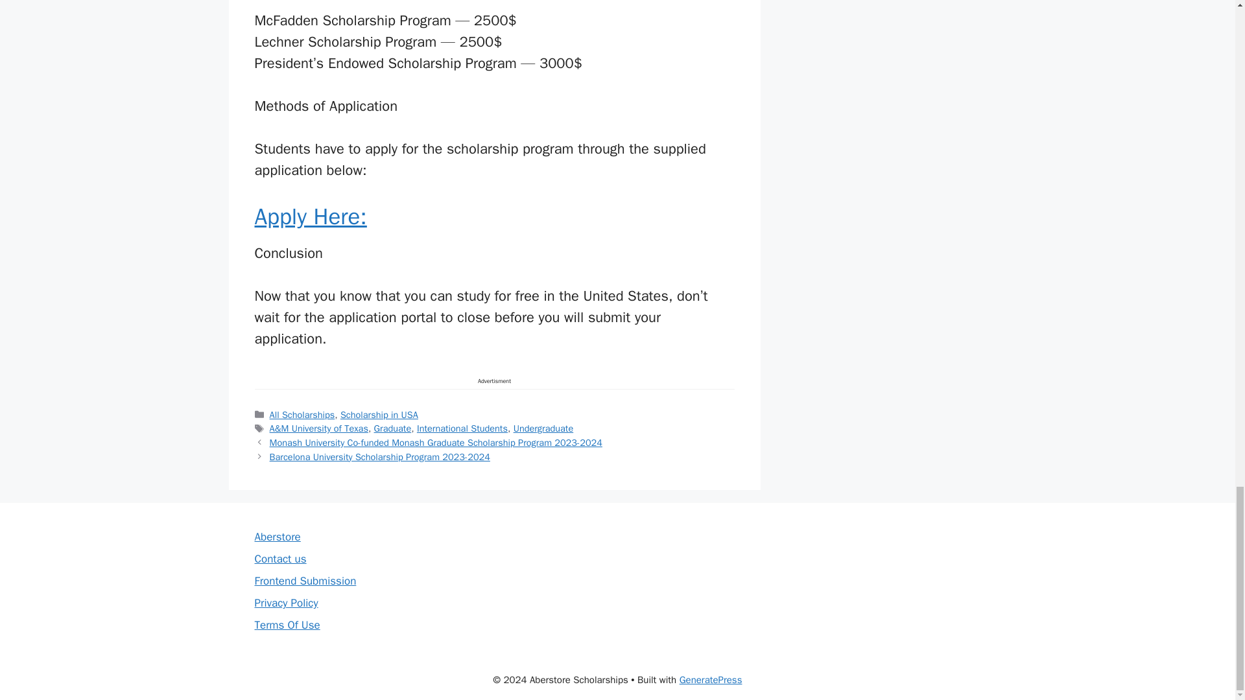 Image resolution: width=1245 pixels, height=700 pixels. What do you see at coordinates (305, 581) in the screenshot?
I see `Frontend Submission` at bounding box center [305, 581].